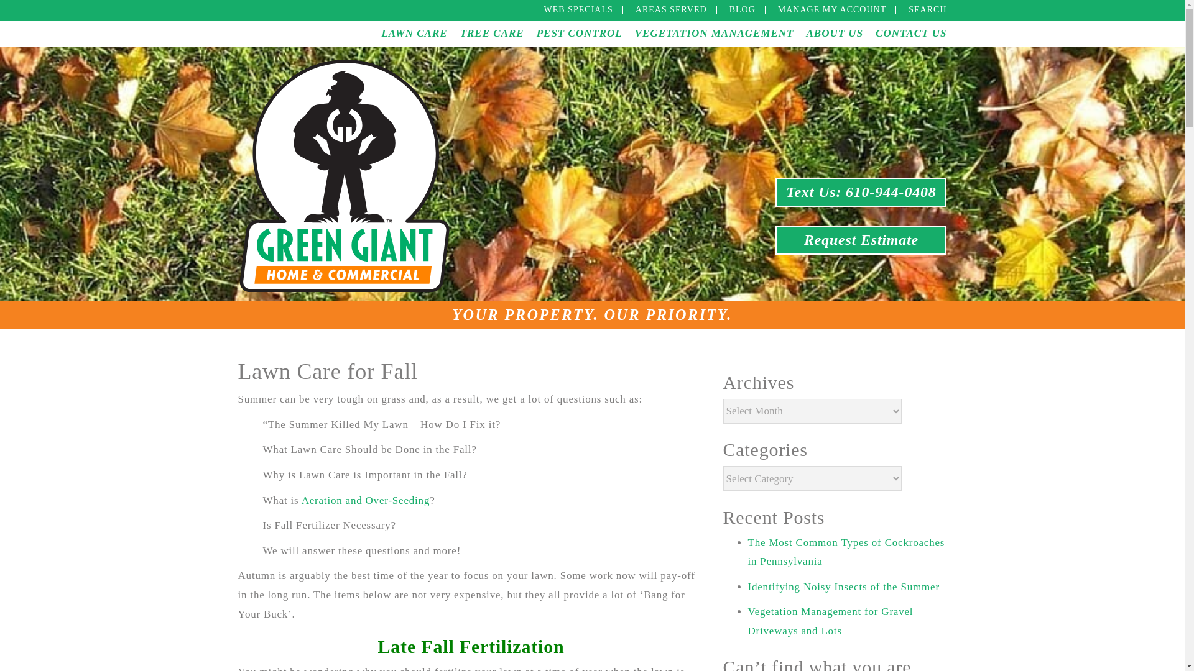 This screenshot has height=671, width=1194. What do you see at coordinates (928, 9) in the screenshot?
I see `SEARCH` at bounding box center [928, 9].